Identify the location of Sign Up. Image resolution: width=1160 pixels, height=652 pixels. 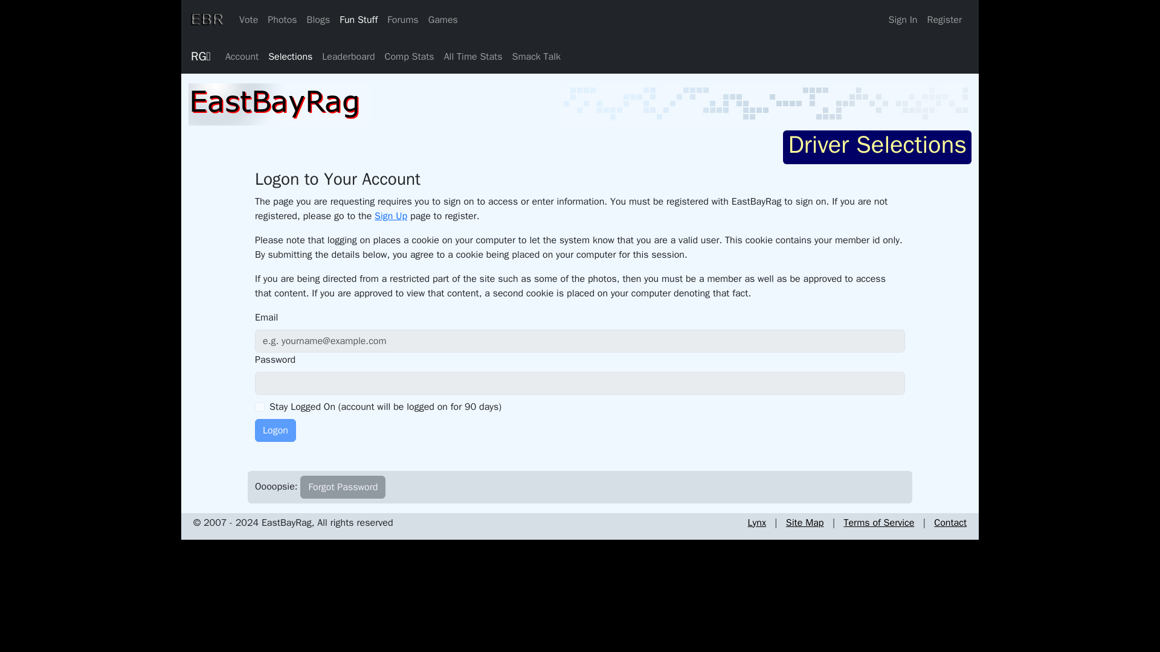
(390, 216).